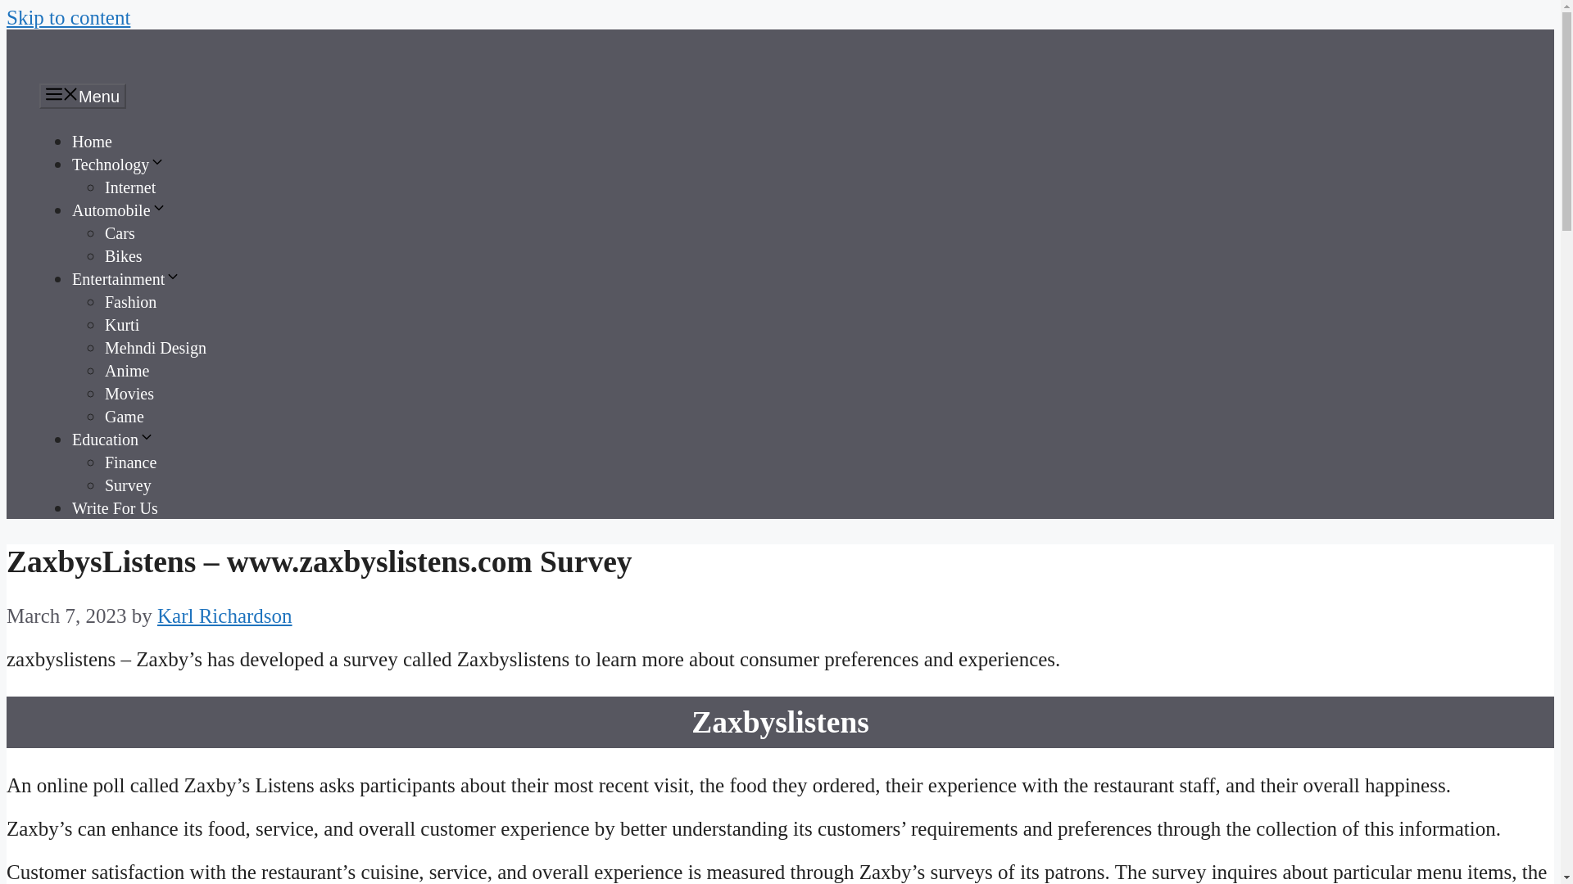 This screenshot has width=1573, height=884. I want to click on Technology, so click(118, 164).